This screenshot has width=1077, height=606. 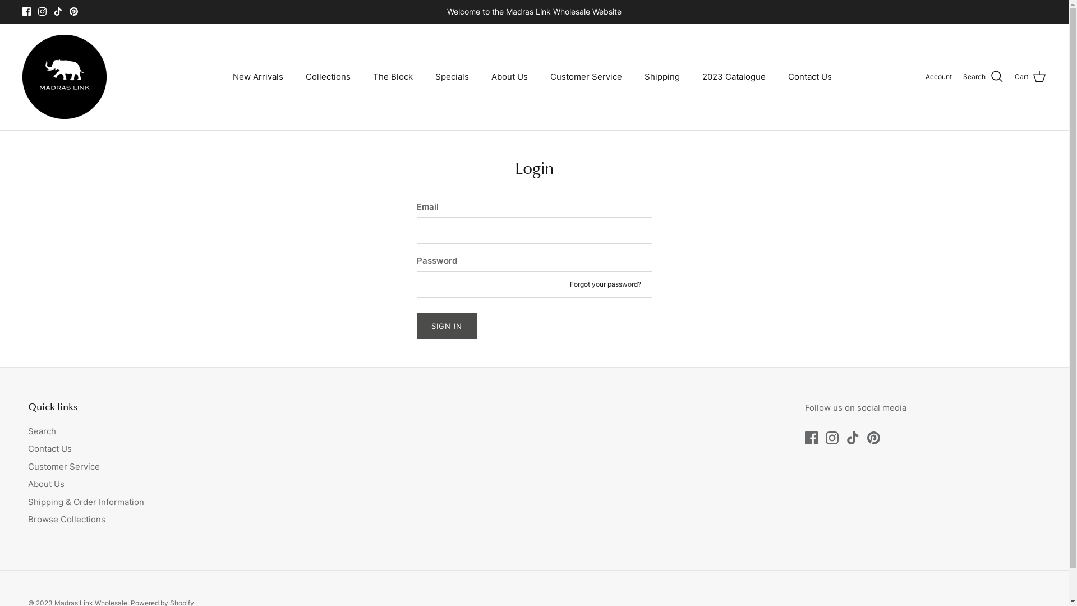 I want to click on Instagram, so click(x=832, y=438).